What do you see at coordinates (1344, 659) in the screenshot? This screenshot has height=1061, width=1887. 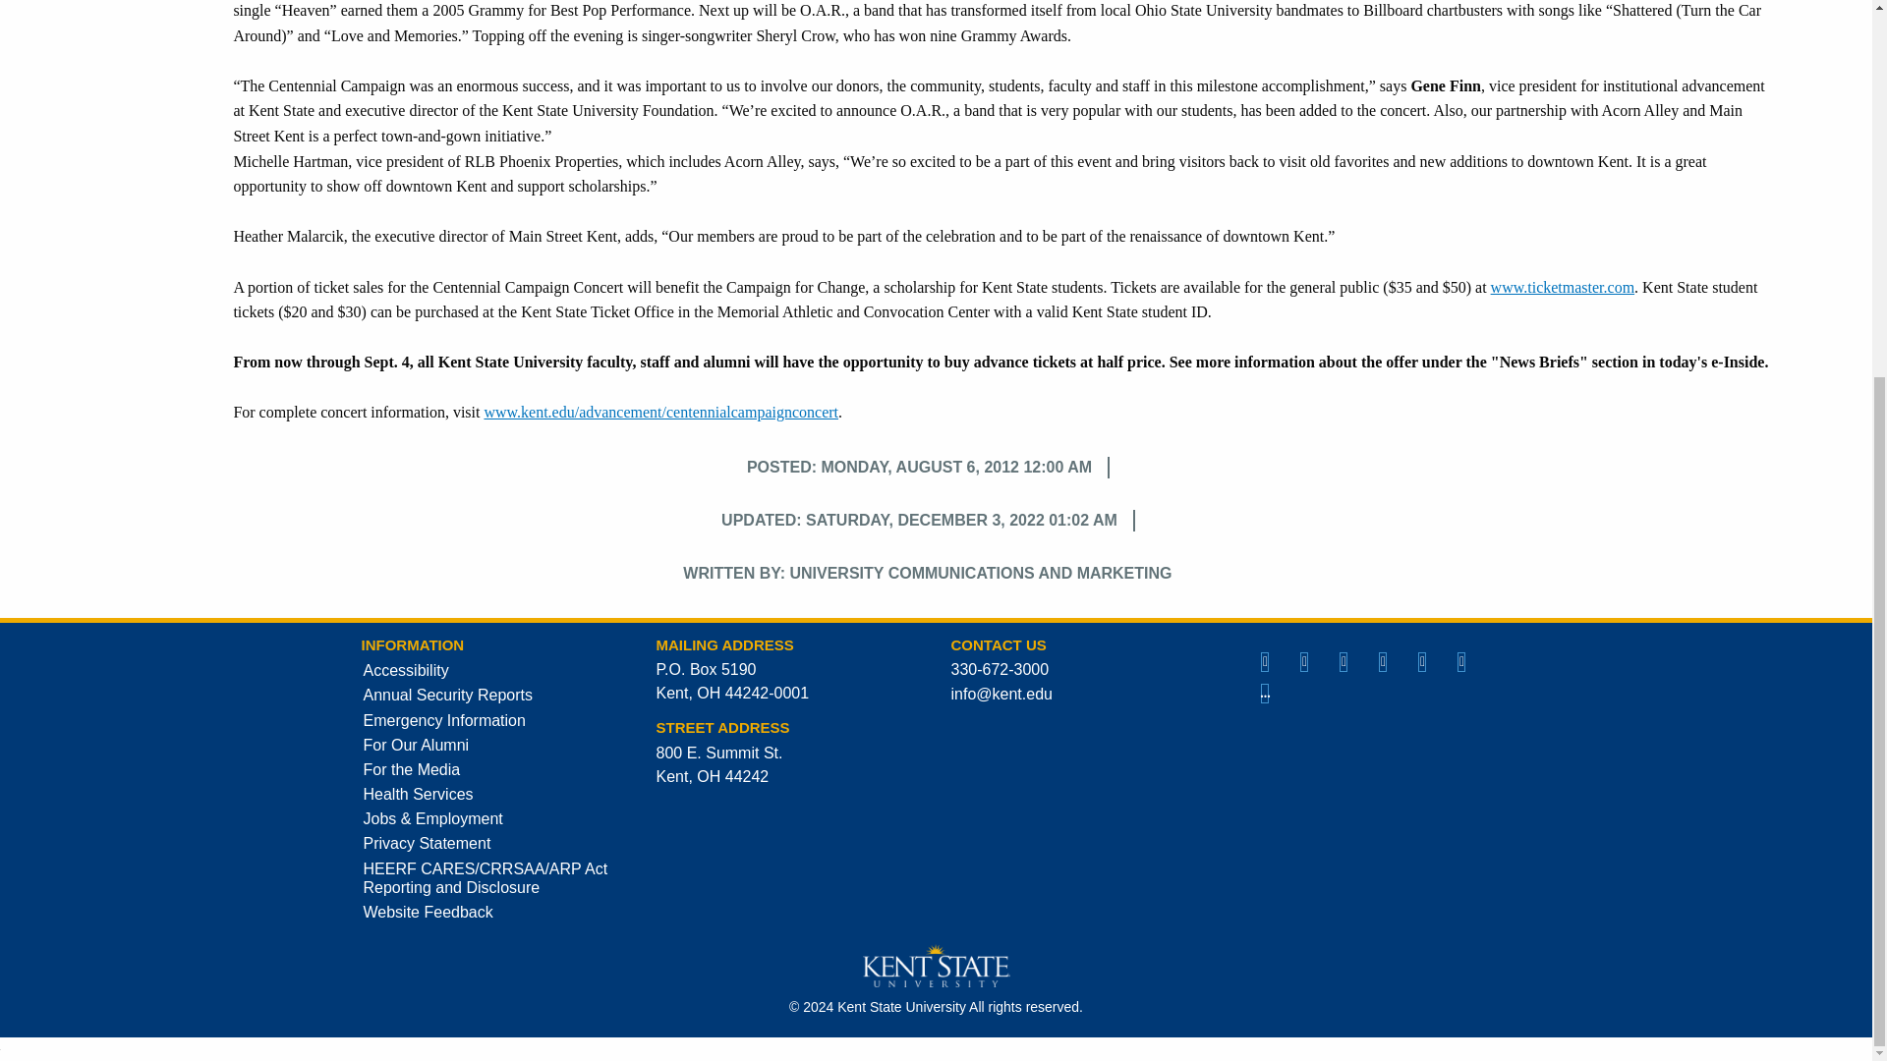 I see `Kent State Kent Campus - Facebook` at bounding box center [1344, 659].